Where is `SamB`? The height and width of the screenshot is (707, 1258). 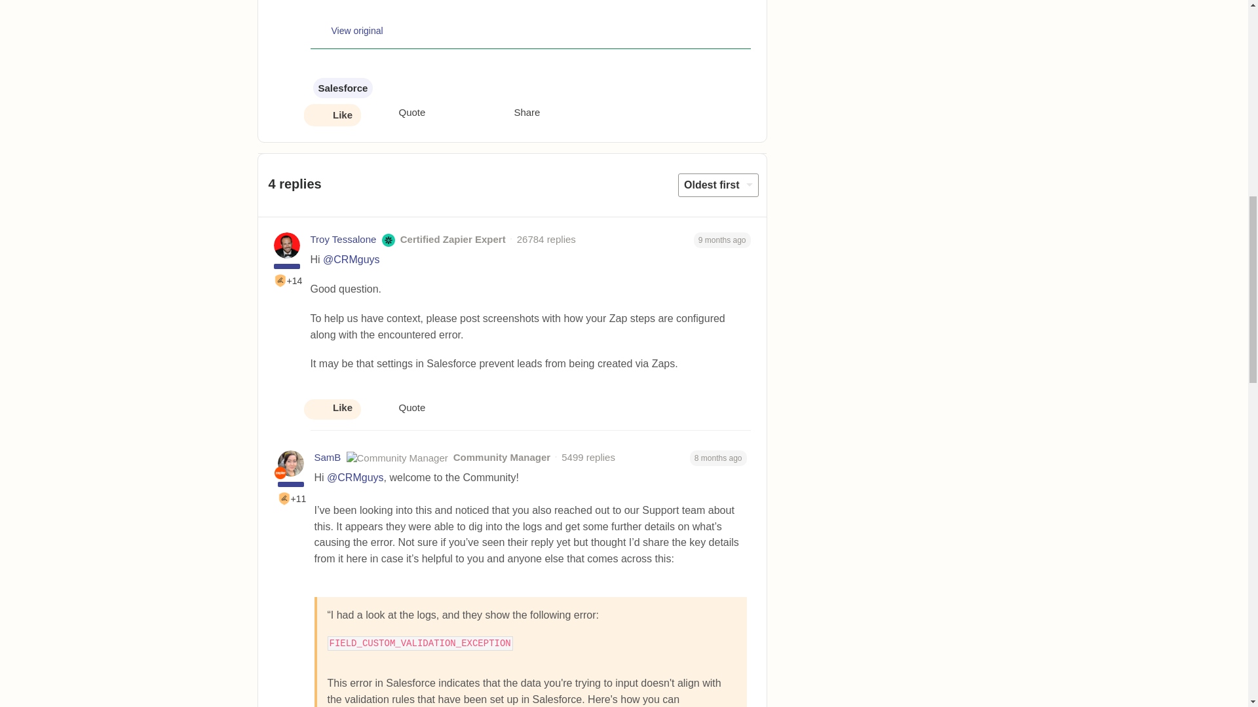 SamB is located at coordinates (328, 457).